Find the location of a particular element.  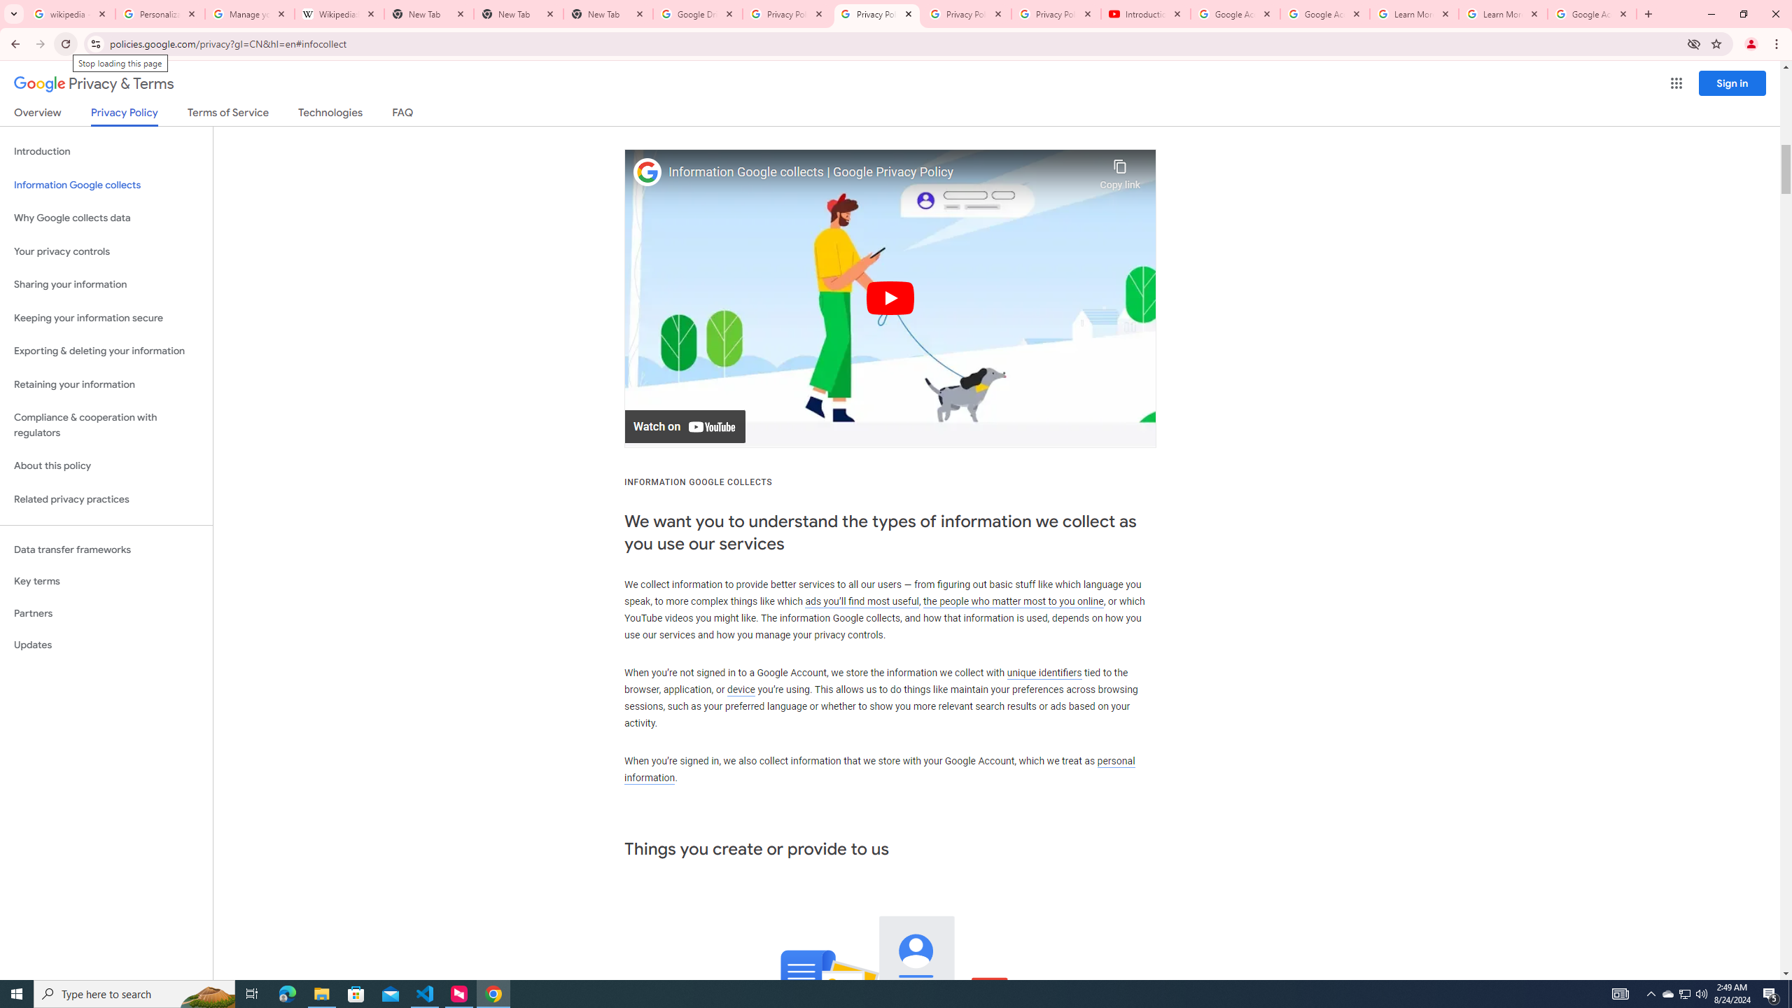

Introduction is located at coordinates (106, 151).